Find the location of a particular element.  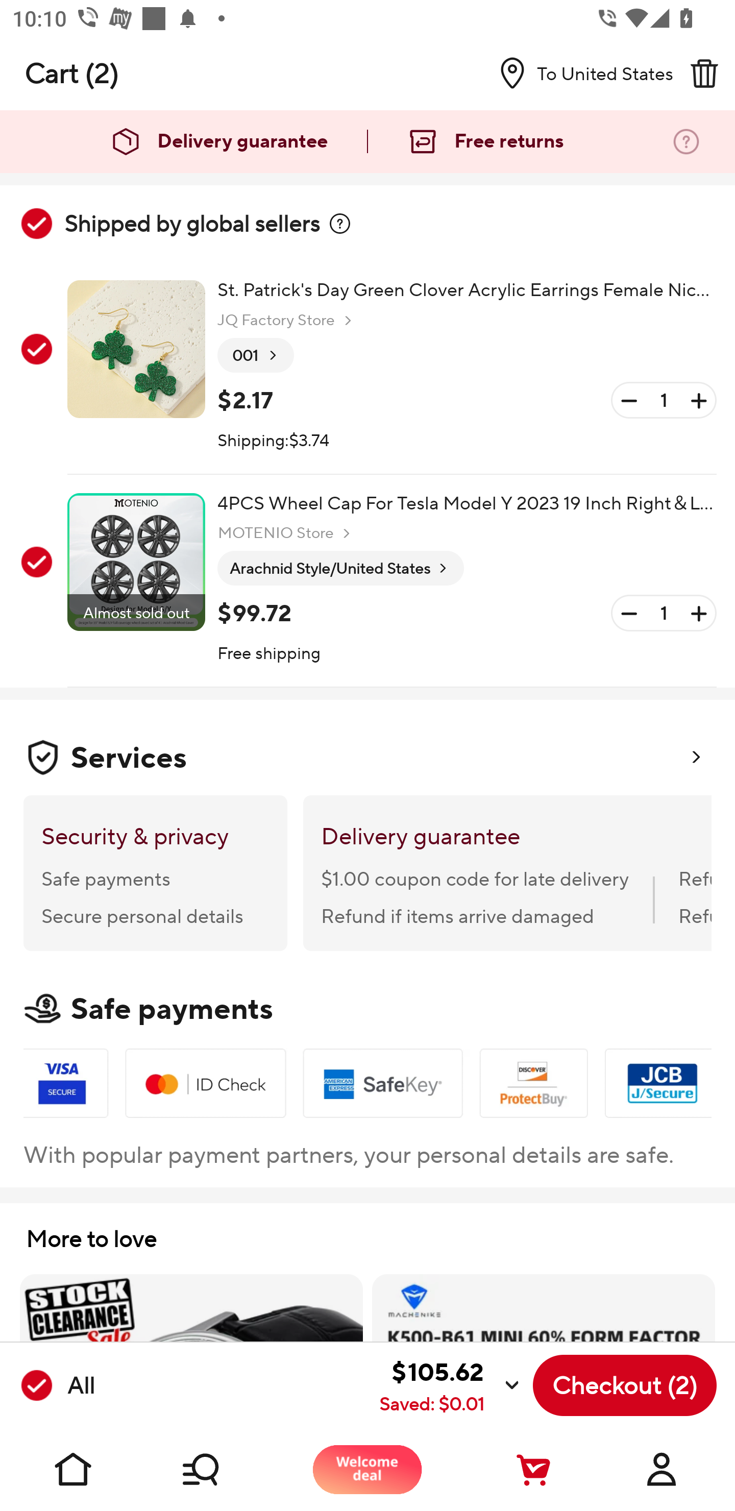

Home is located at coordinates (73, 1469).